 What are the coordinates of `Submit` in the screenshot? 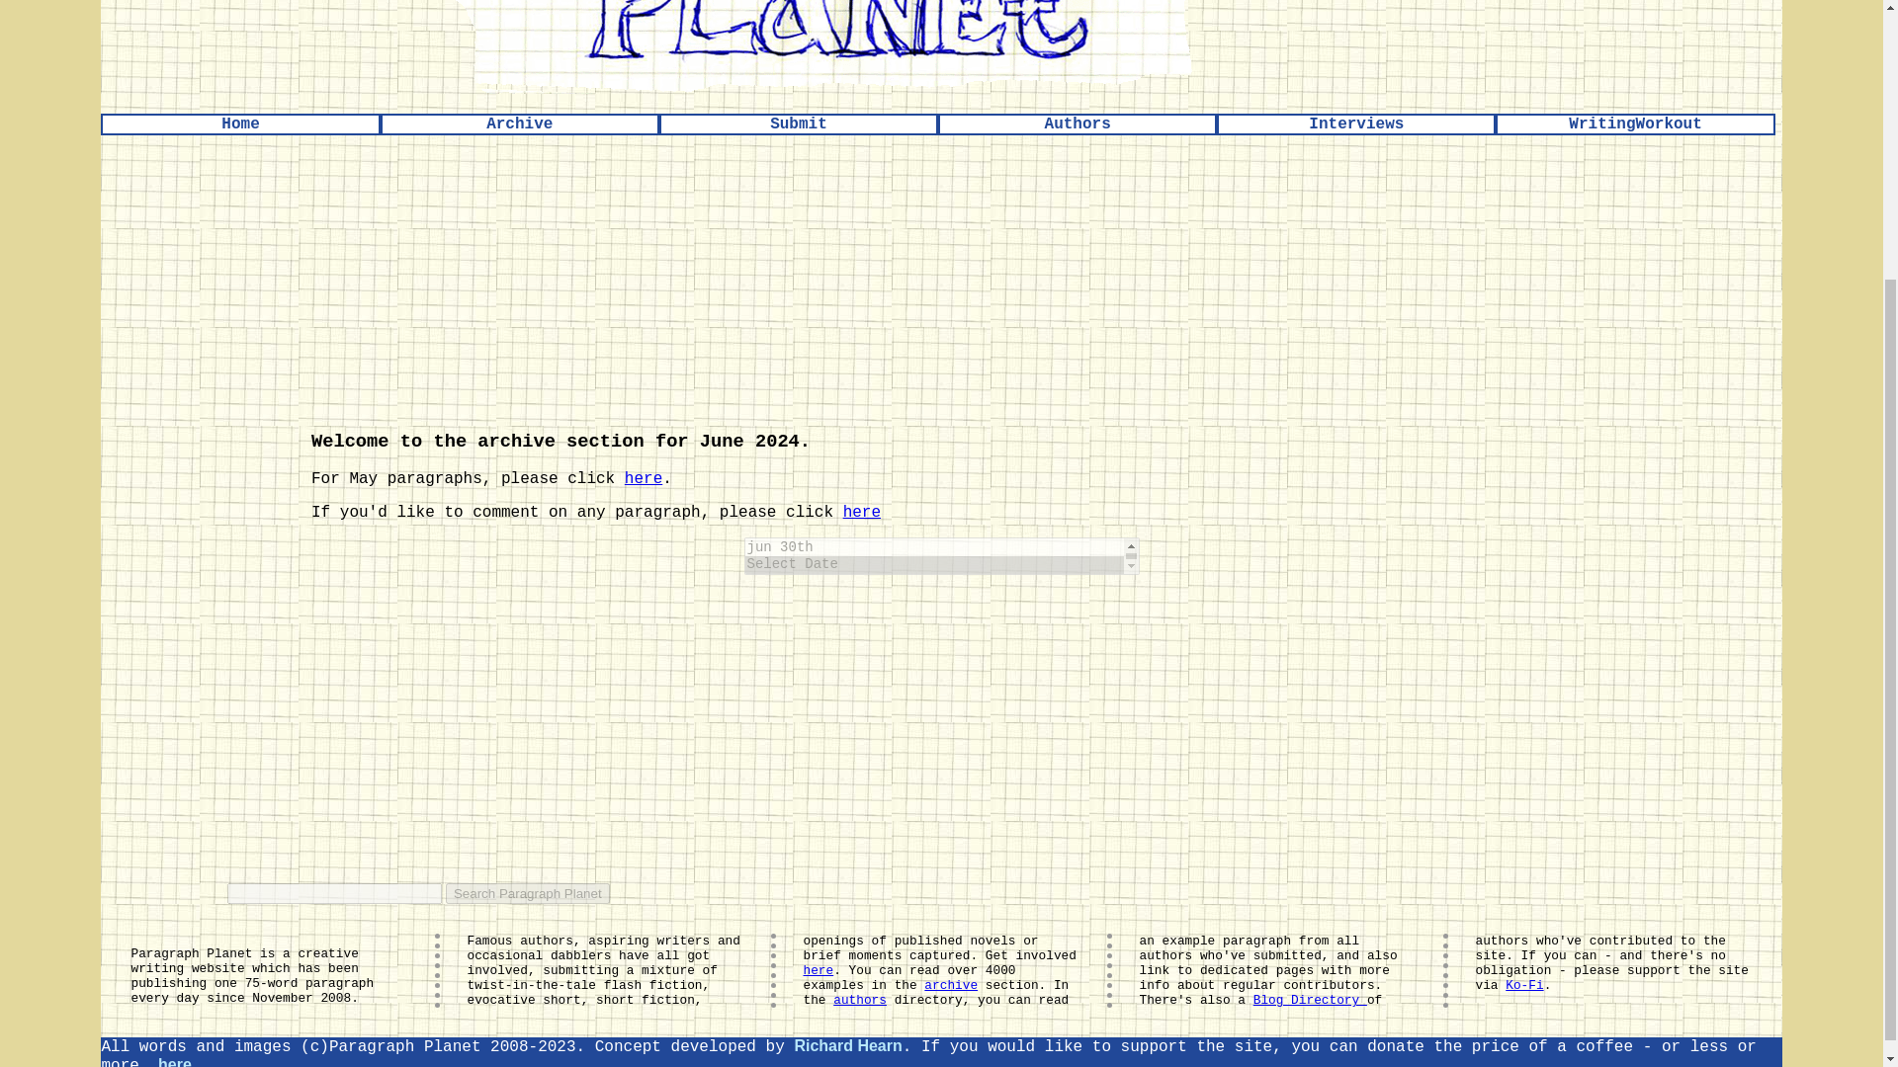 It's located at (799, 124).